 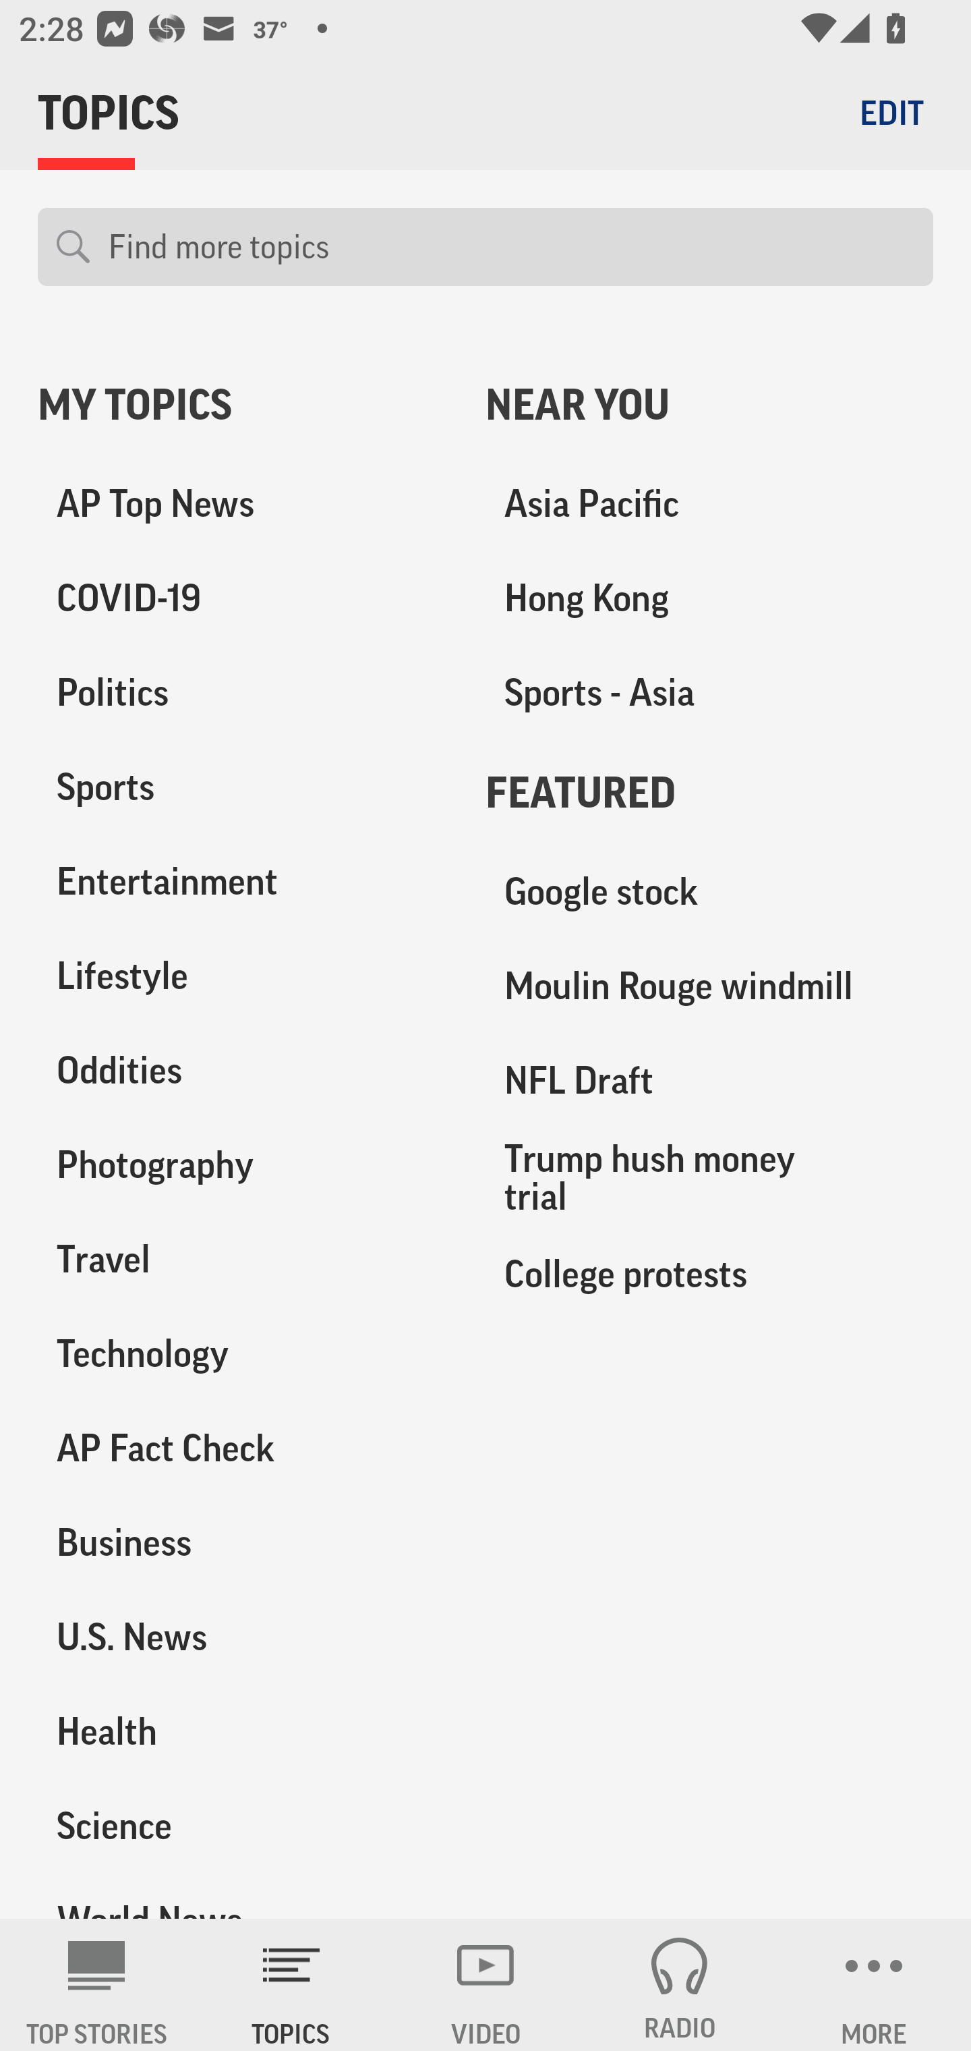 What do you see at coordinates (243, 1164) in the screenshot?
I see `Photography` at bounding box center [243, 1164].